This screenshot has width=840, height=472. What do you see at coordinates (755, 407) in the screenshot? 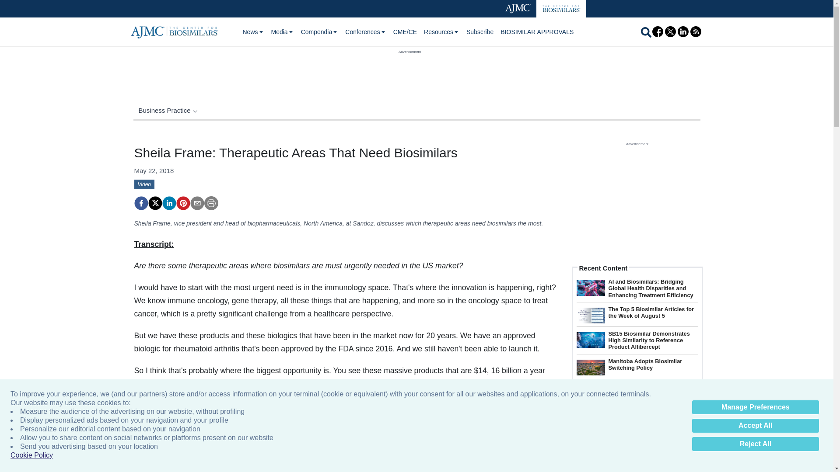
I see `Manage Preferences` at bounding box center [755, 407].